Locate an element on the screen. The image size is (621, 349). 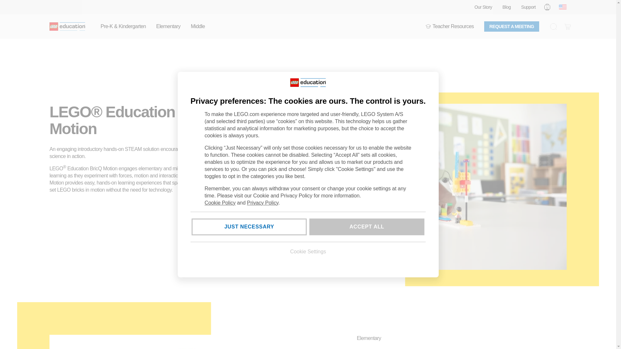
Elementary is located at coordinates (168, 26).